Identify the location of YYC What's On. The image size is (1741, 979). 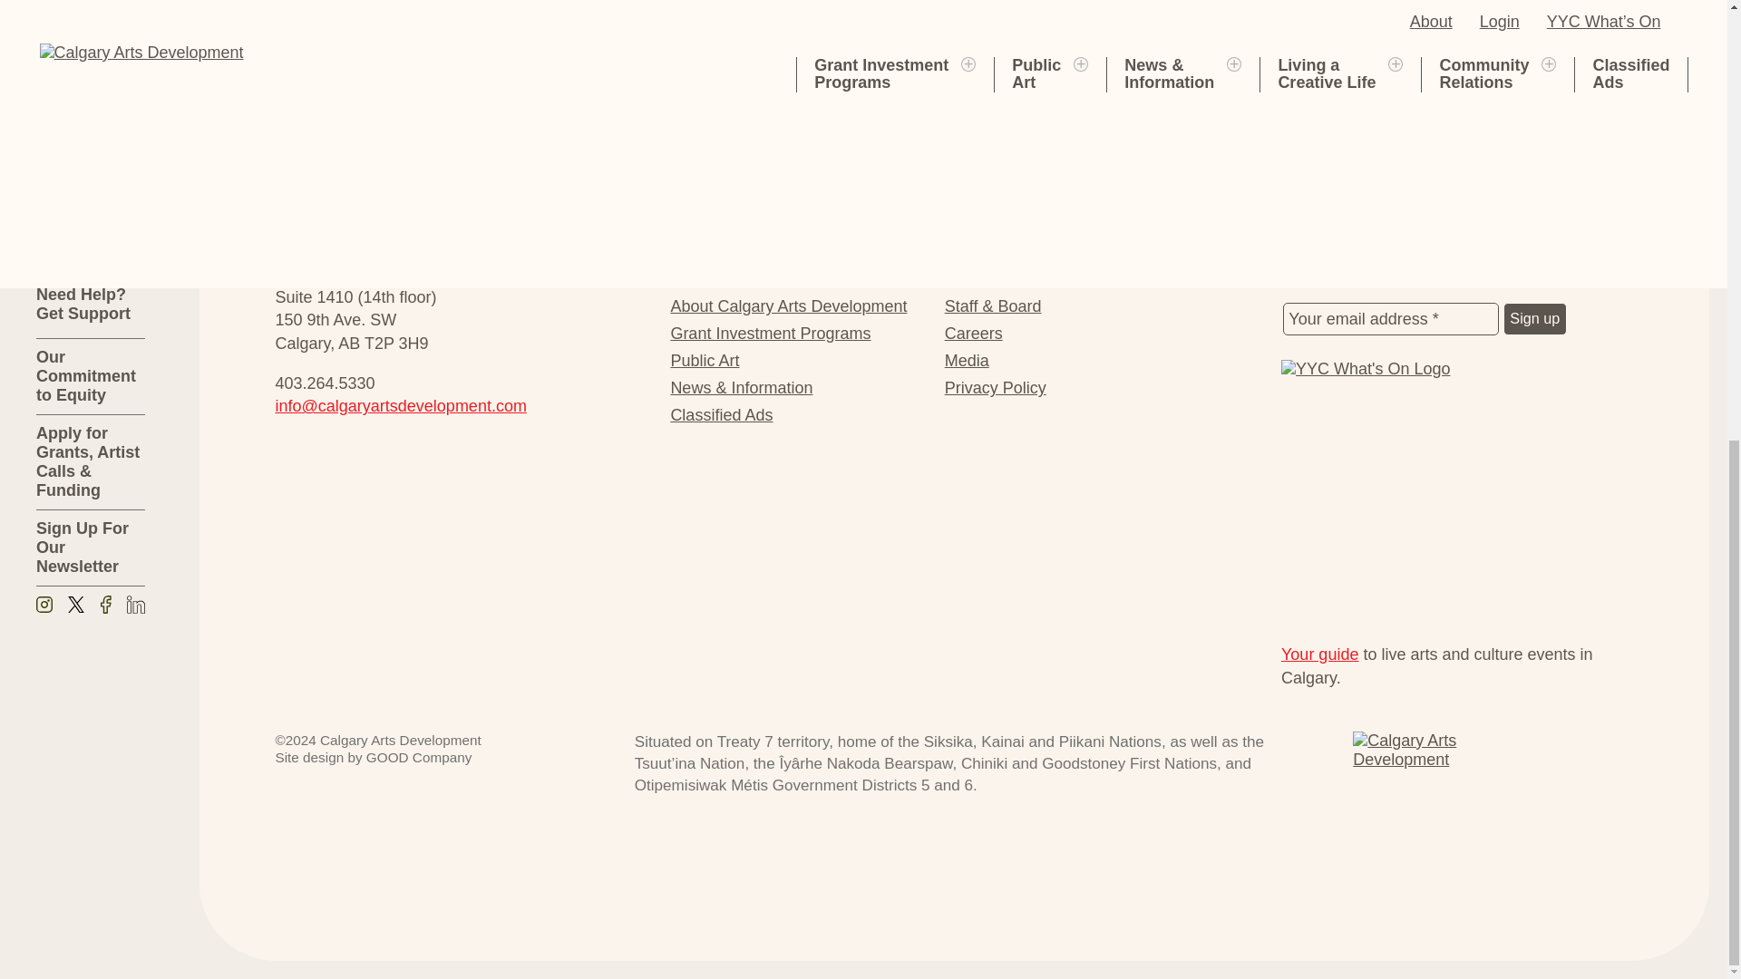
(1458, 495).